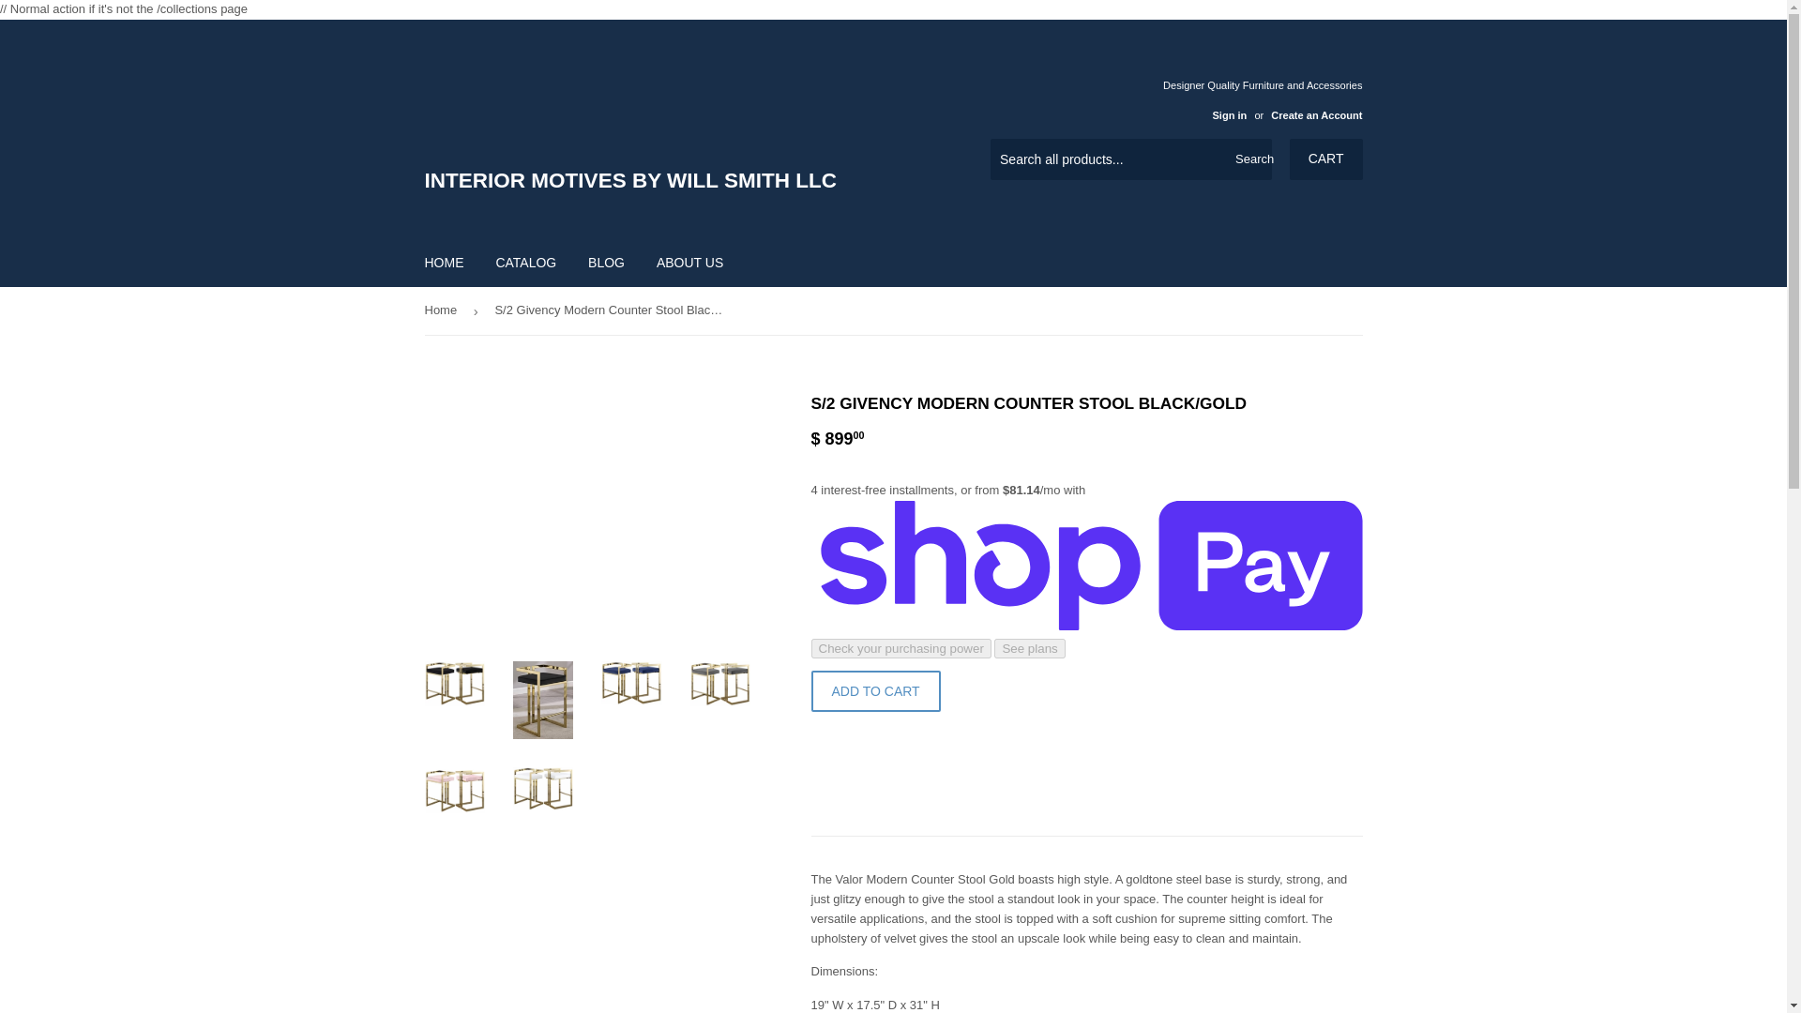 This screenshot has width=1801, height=1013. I want to click on ADD TO CART, so click(875, 690).